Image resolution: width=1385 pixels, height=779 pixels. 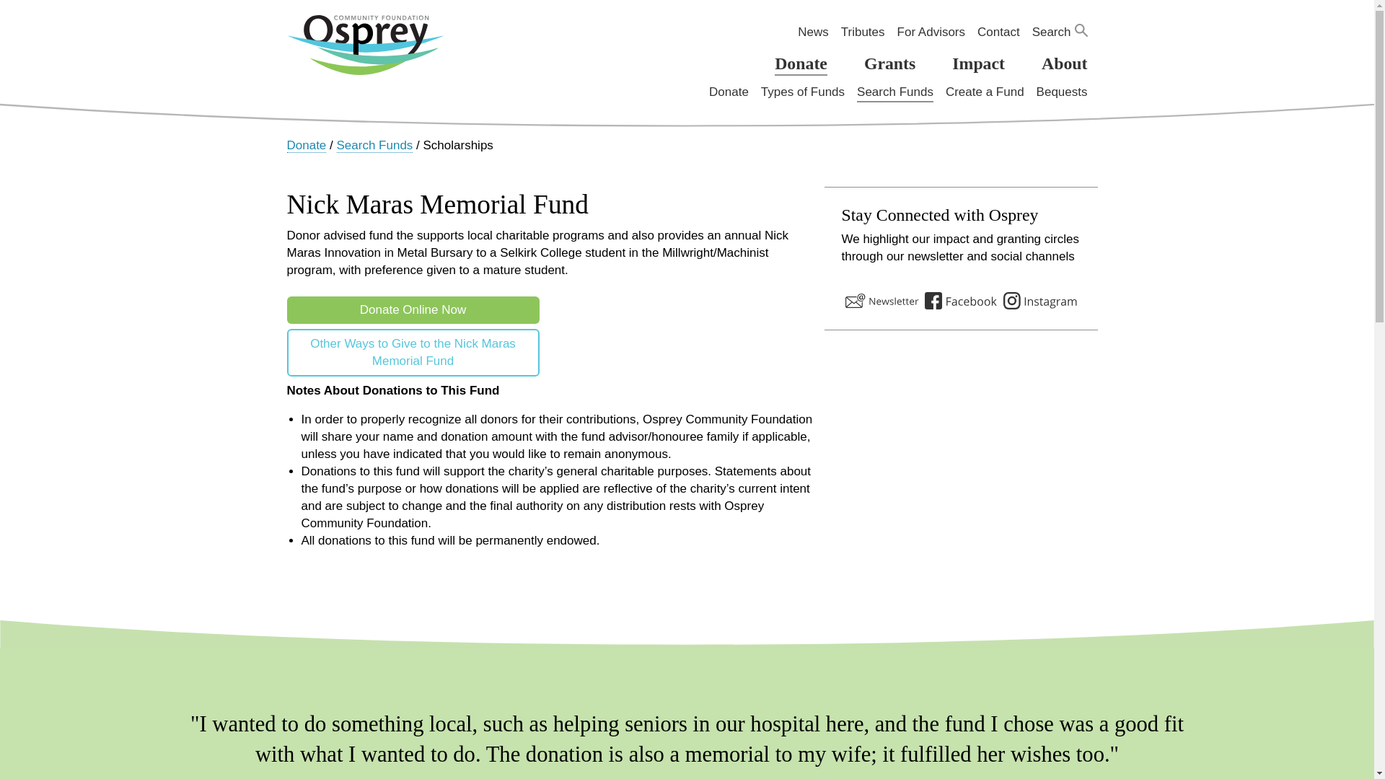 I want to click on Donate, so click(x=801, y=63).